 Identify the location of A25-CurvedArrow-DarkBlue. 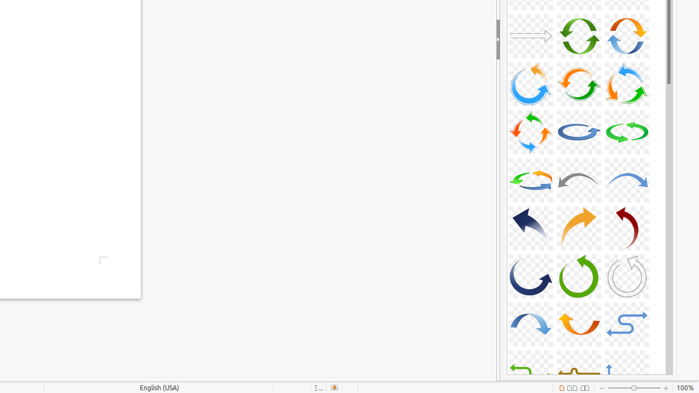
(531, 228).